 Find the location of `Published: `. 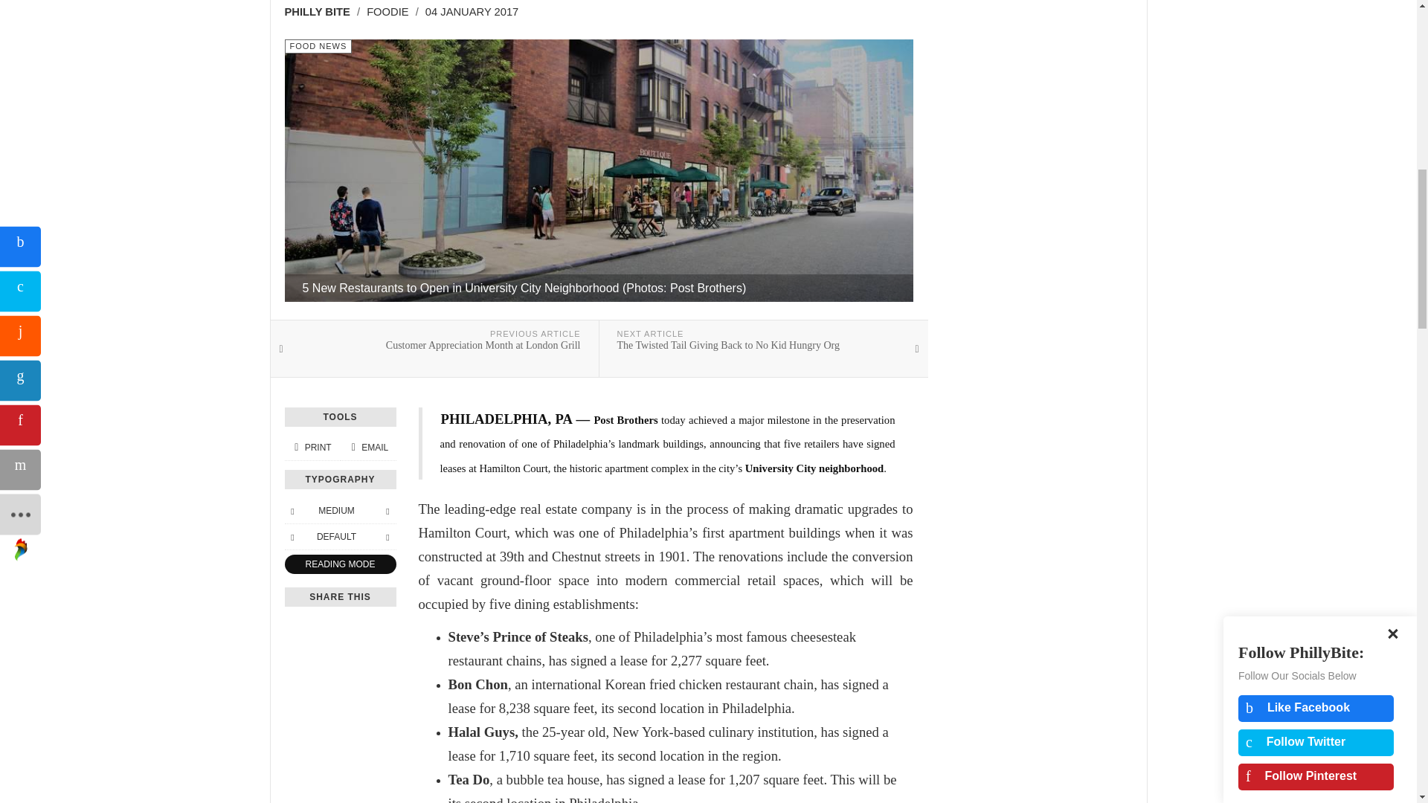

Published:  is located at coordinates (472, 12).